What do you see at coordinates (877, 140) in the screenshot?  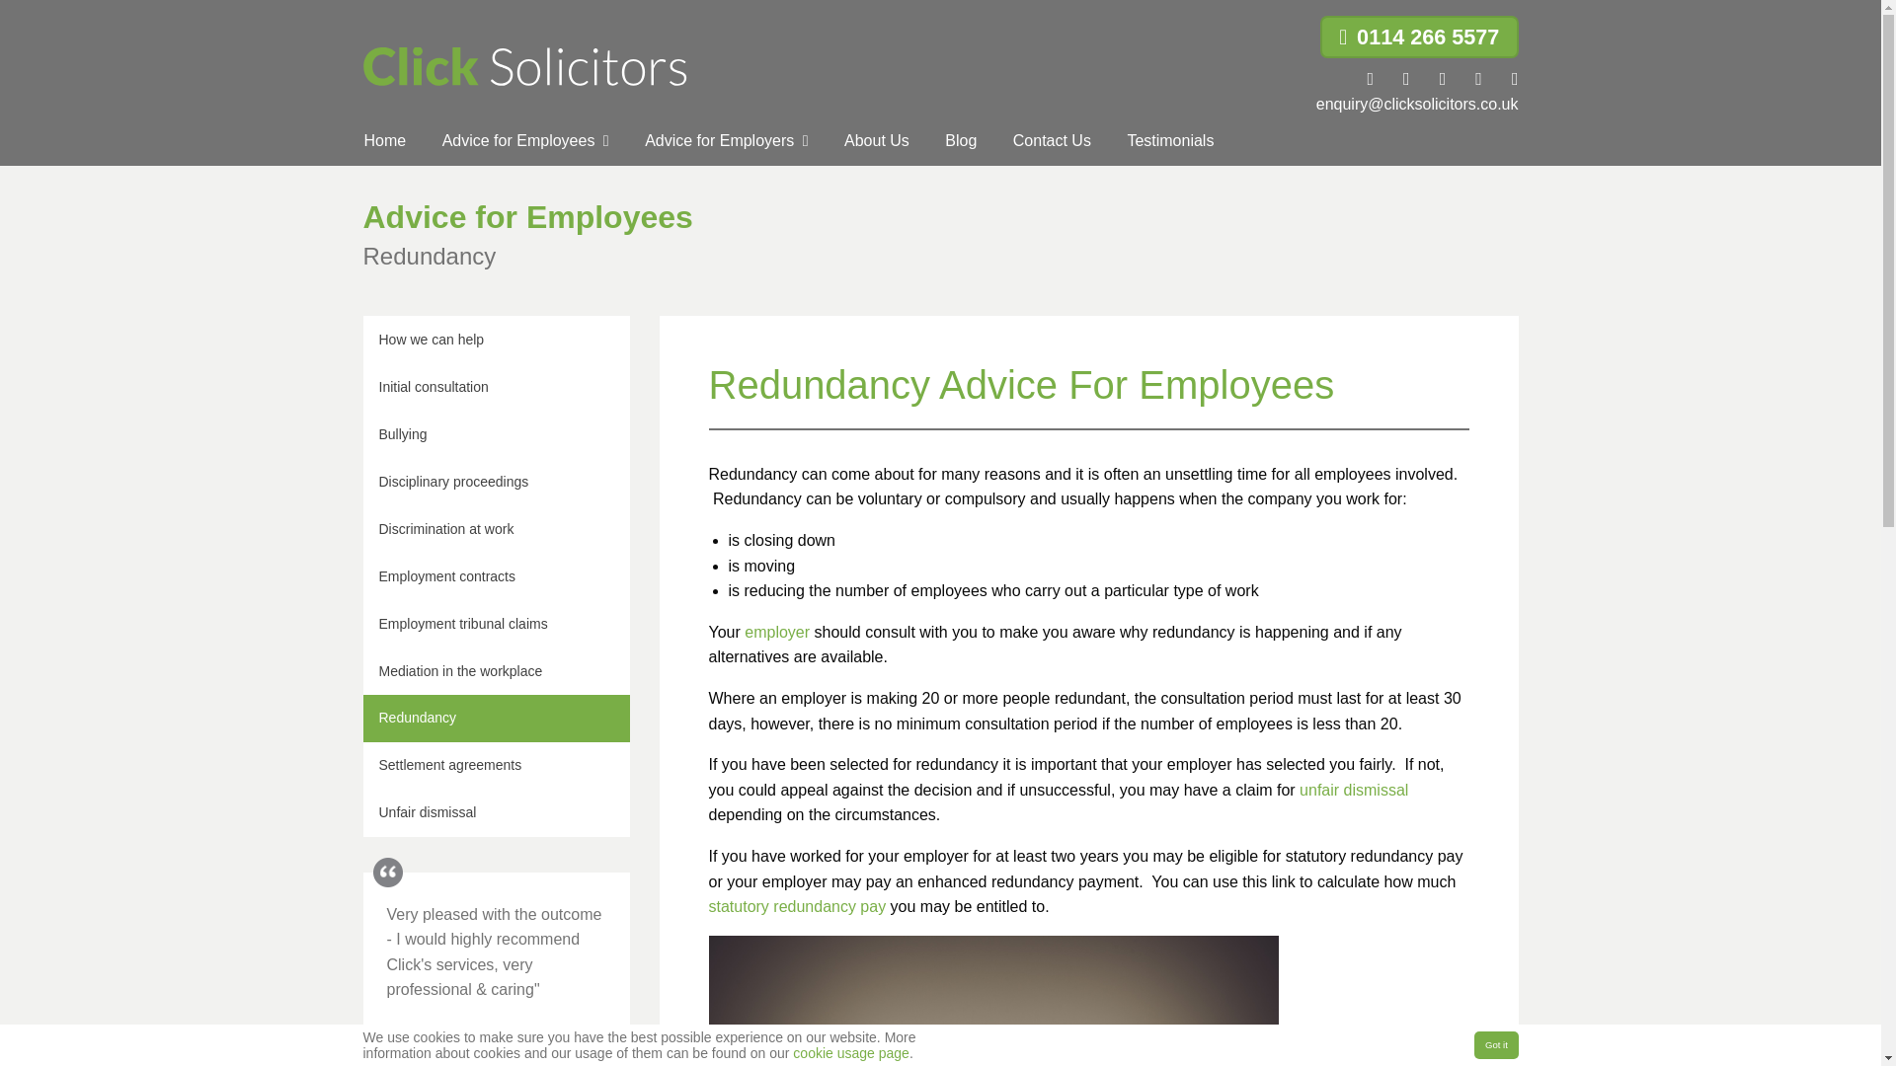 I see `About Us` at bounding box center [877, 140].